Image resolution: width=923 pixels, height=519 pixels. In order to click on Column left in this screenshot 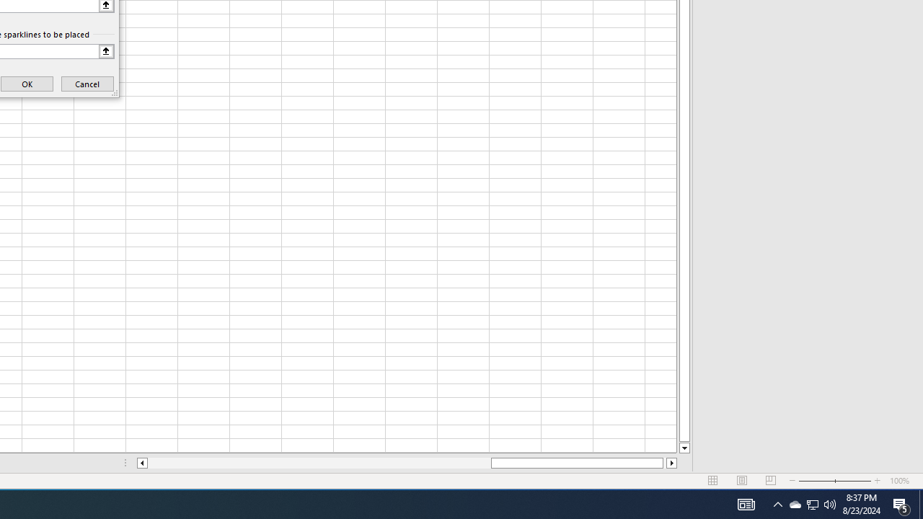, I will do `click(141, 463)`.